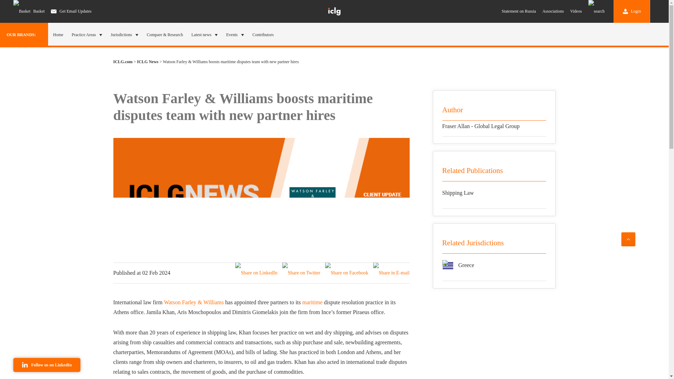 The image size is (674, 379). What do you see at coordinates (71, 11) in the screenshot?
I see `Get Email Updates` at bounding box center [71, 11].